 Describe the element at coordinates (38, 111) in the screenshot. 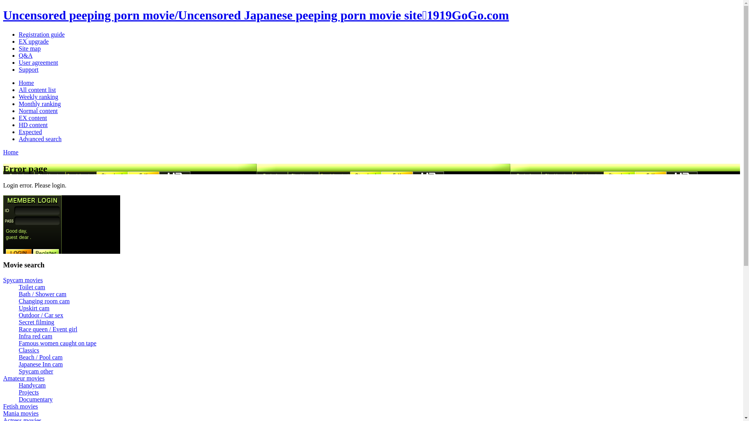

I see `Normal content` at that location.